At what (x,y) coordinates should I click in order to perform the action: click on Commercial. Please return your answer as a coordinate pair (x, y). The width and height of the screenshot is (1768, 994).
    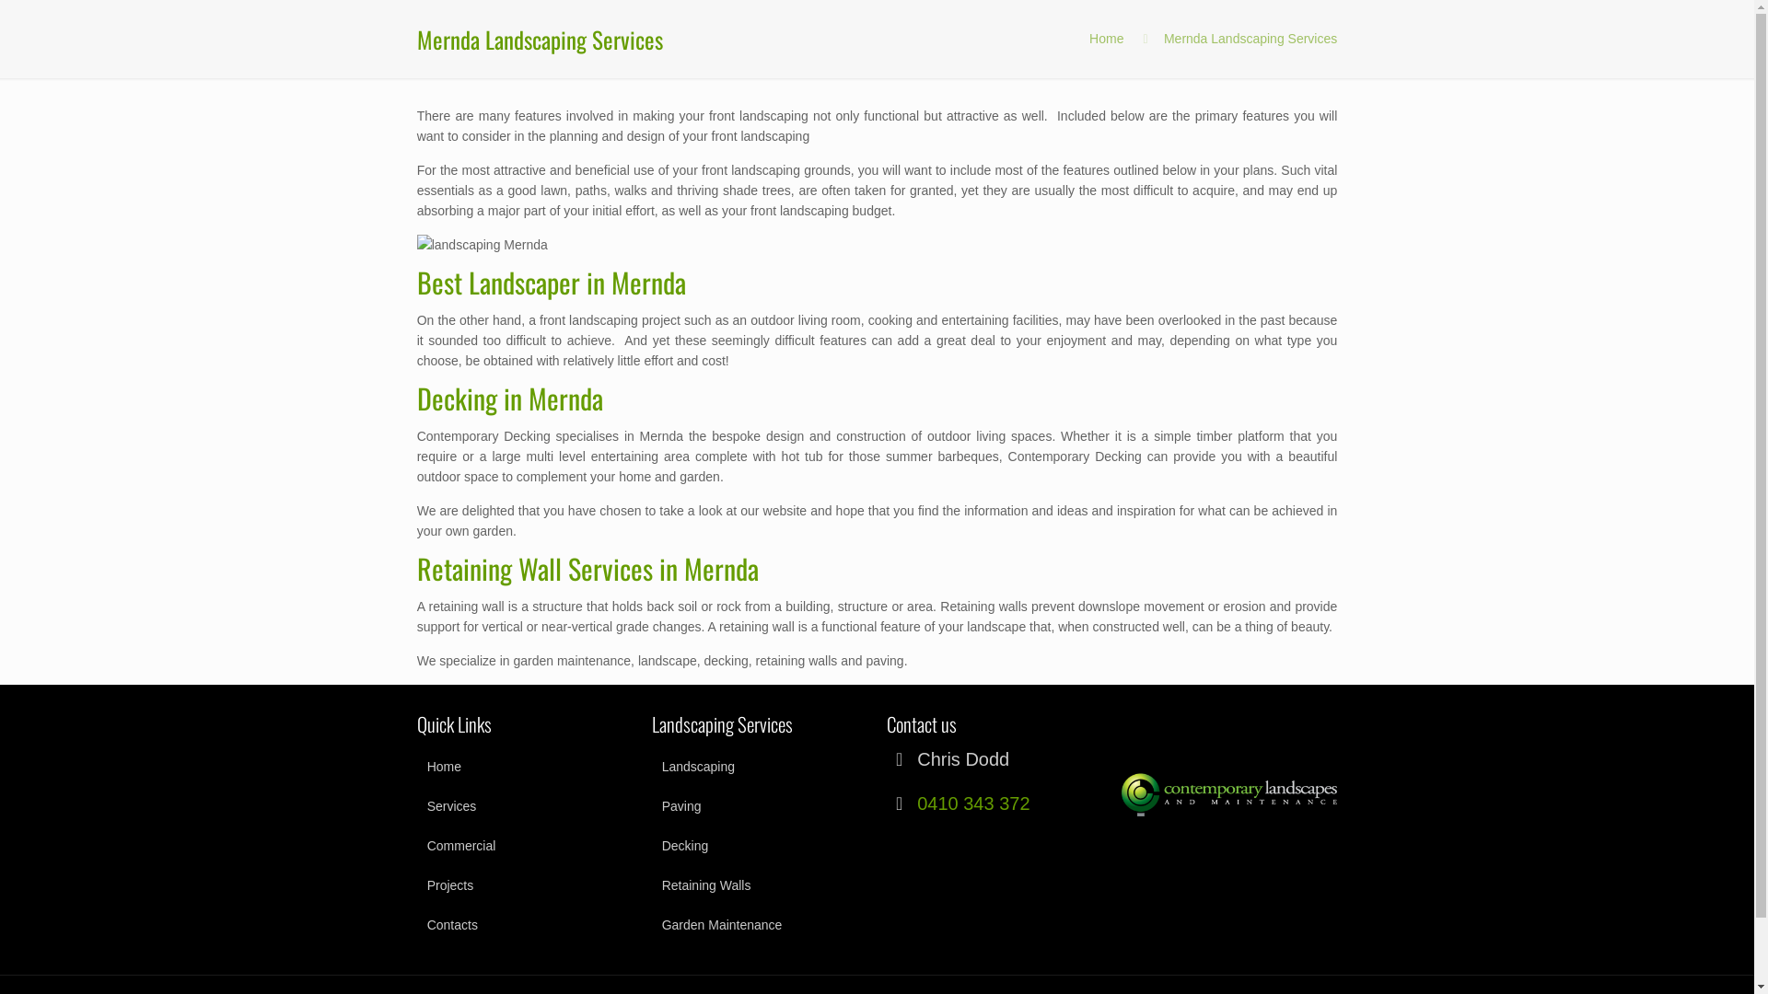
    Looking at the image, I should click on (525, 846).